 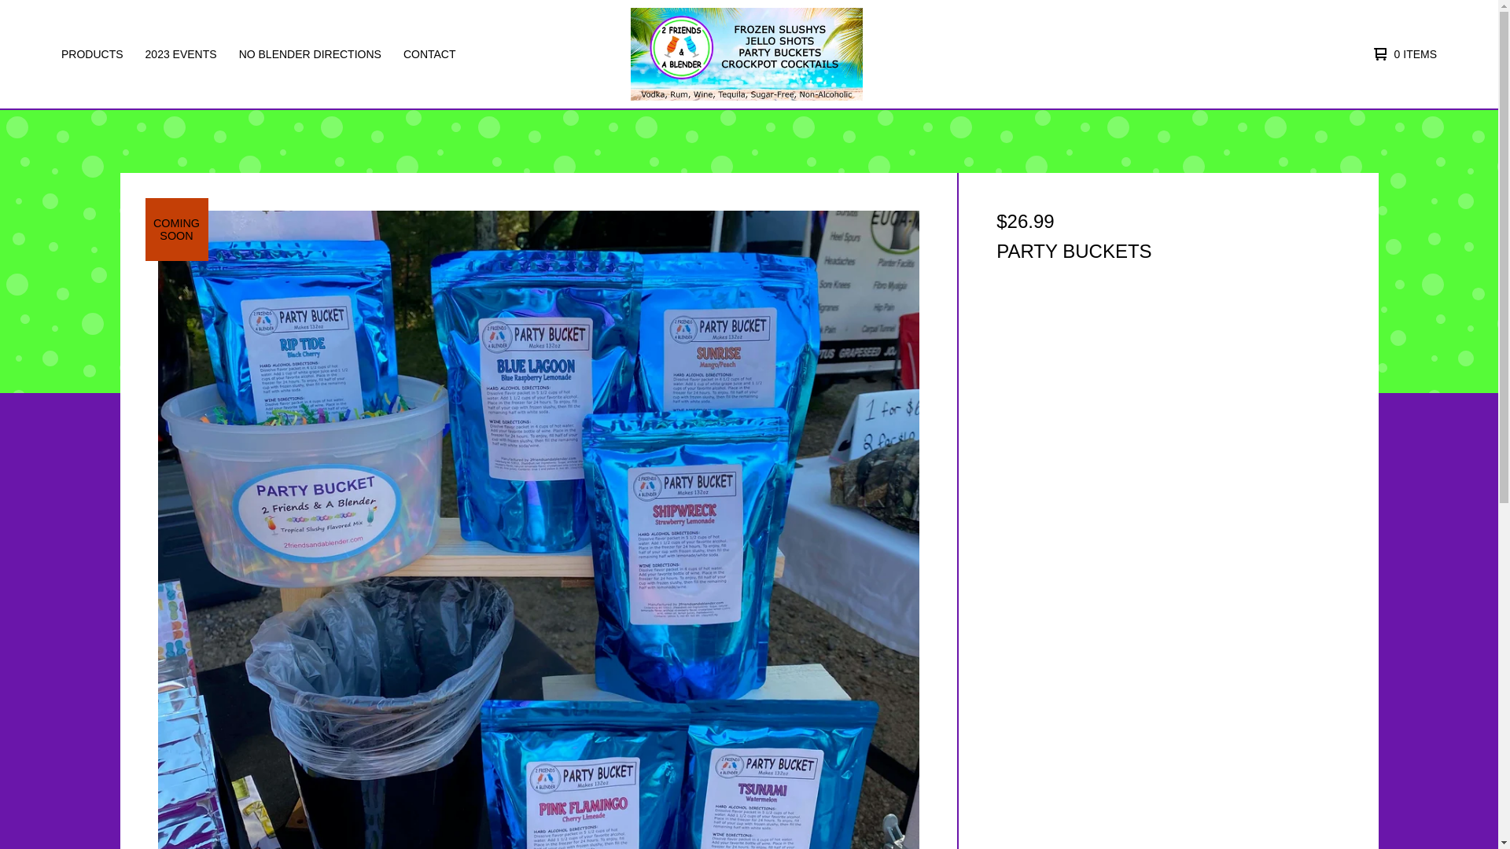 What do you see at coordinates (310, 54) in the screenshot?
I see `NO BLENDER DIRECTIONS` at bounding box center [310, 54].